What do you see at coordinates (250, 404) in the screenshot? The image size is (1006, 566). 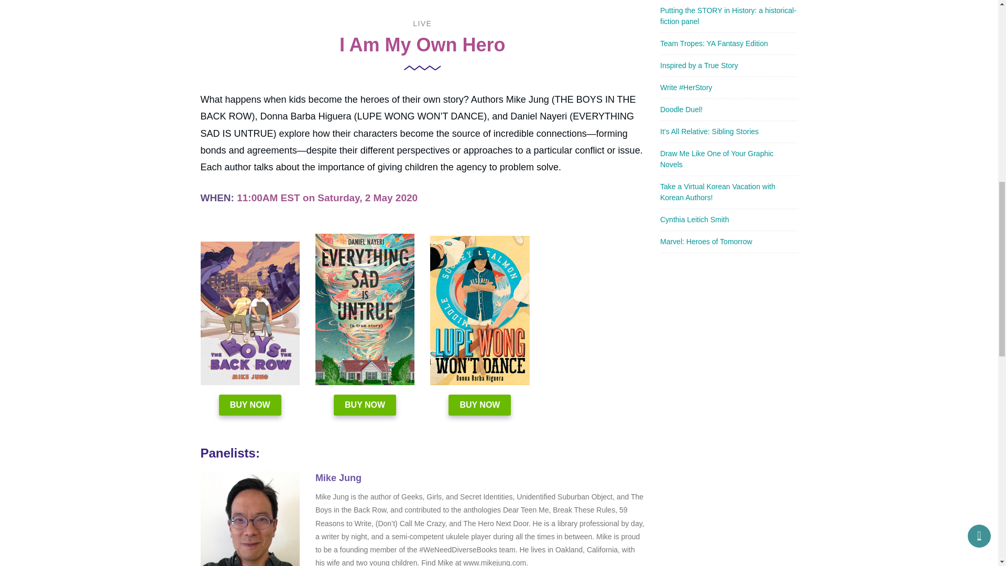 I see `BUY NOW` at bounding box center [250, 404].